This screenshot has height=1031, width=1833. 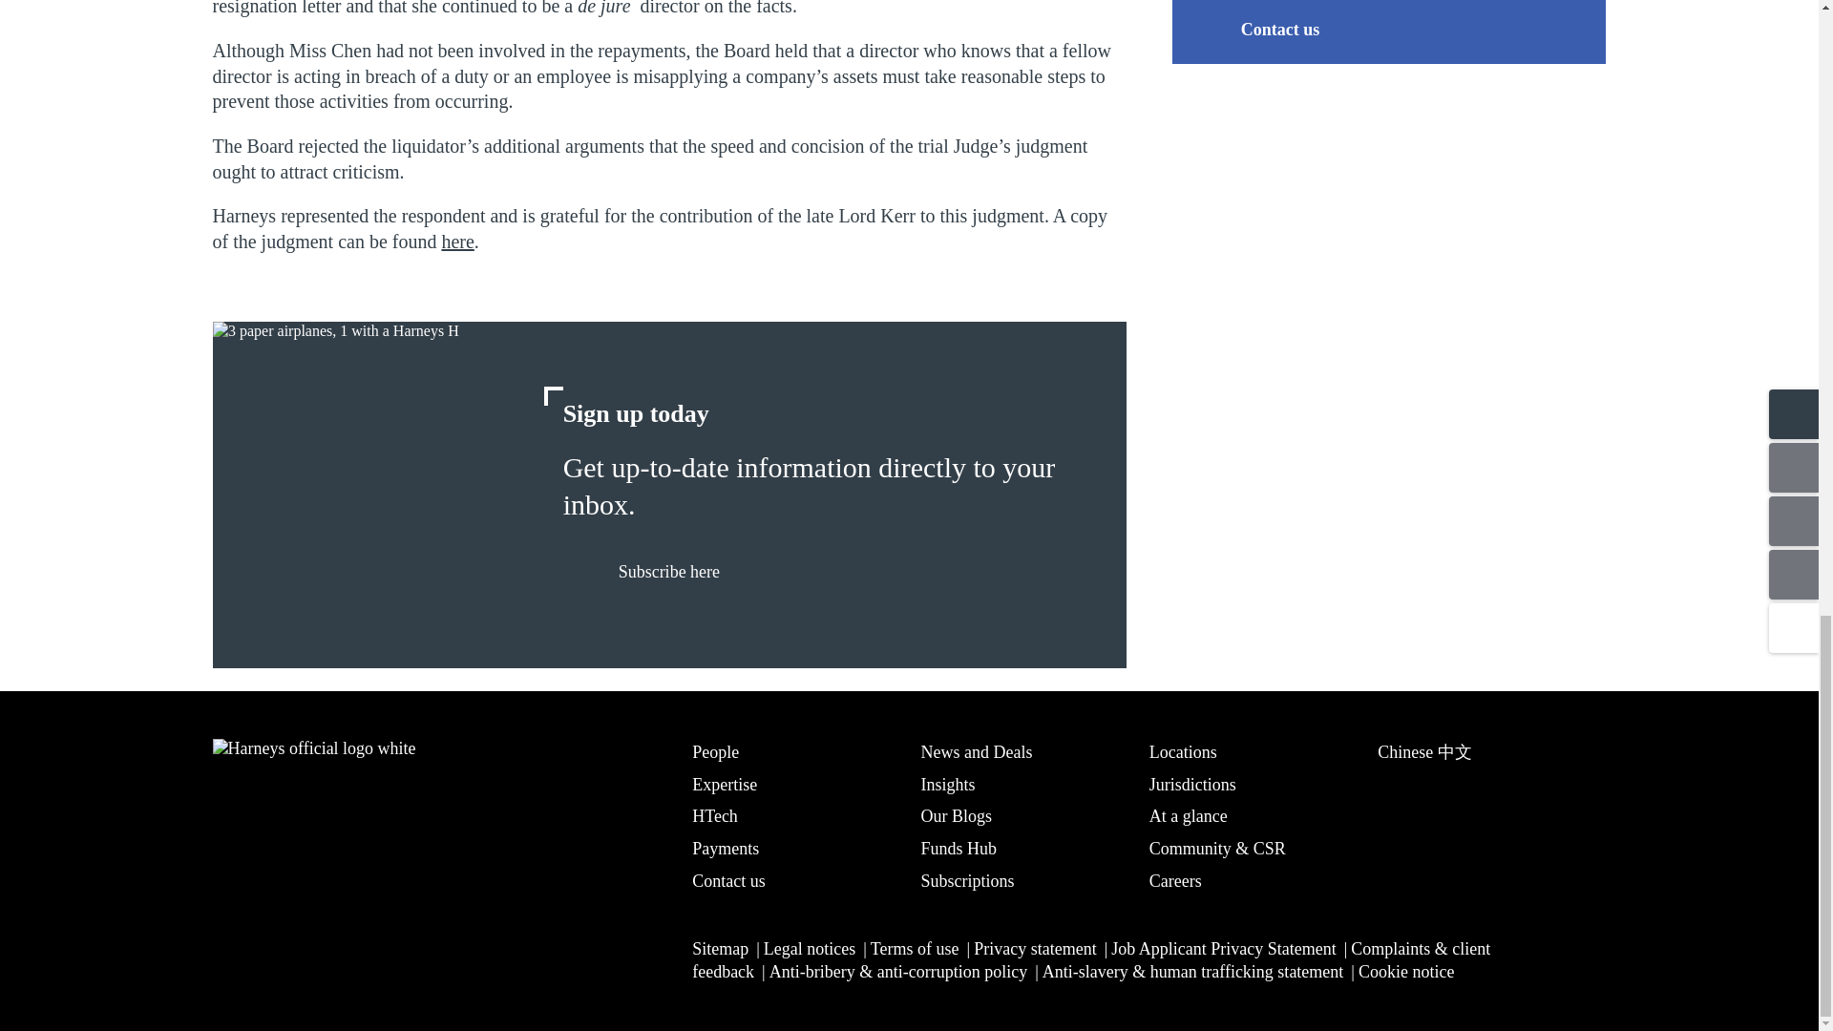 What do you see at coordinates (227, 953) in the screenshot?
I see `linkedIn` at bounding box center [227, 953].